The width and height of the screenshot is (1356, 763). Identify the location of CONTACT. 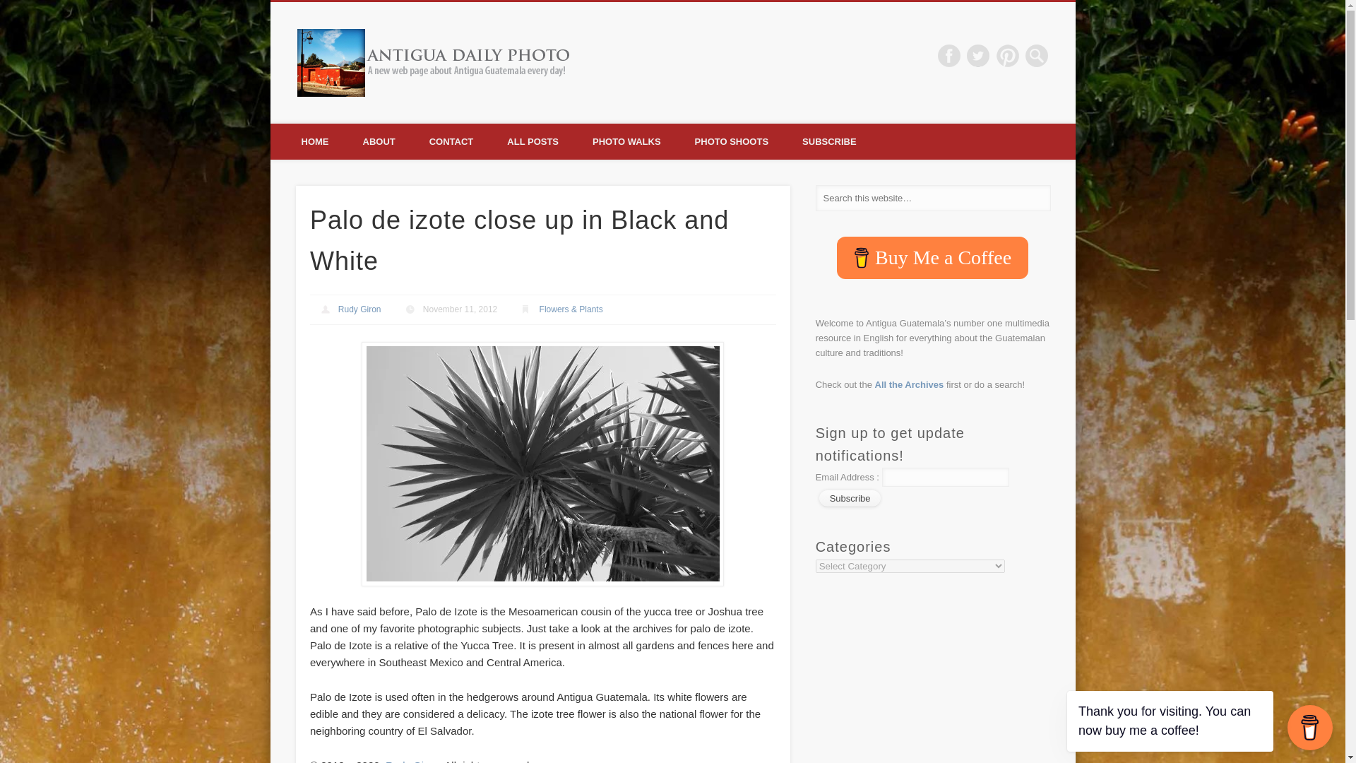
(451, 141).